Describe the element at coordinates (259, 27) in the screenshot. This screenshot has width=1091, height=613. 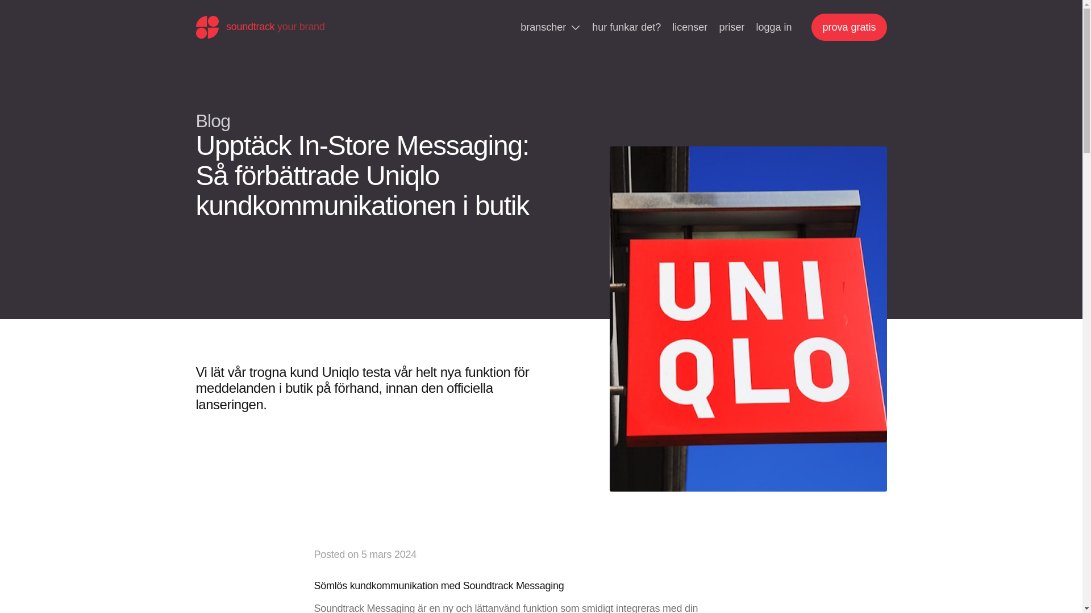
I see `soundtrack your brand` at that location.